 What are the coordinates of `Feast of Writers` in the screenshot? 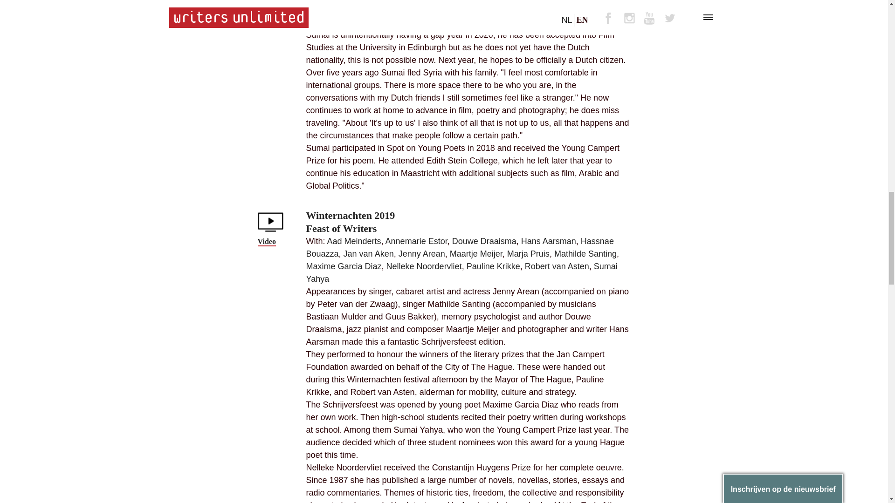 It's located at (341, 228).